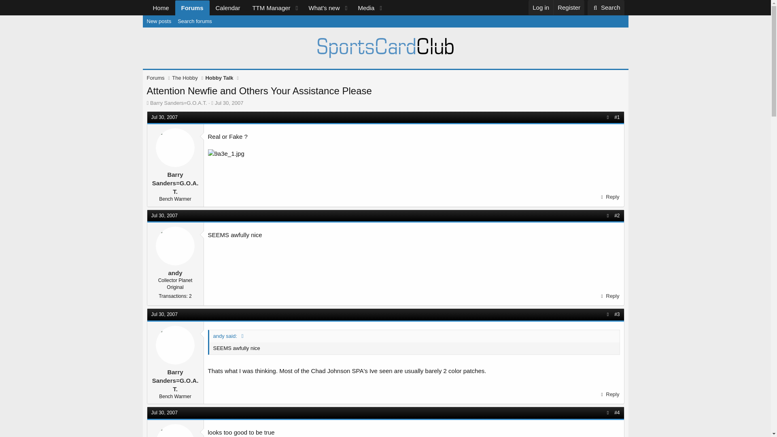 Image resolution: width=777 pixels, height=437 pixels. I want to click on Calendar, so click(228, 8).